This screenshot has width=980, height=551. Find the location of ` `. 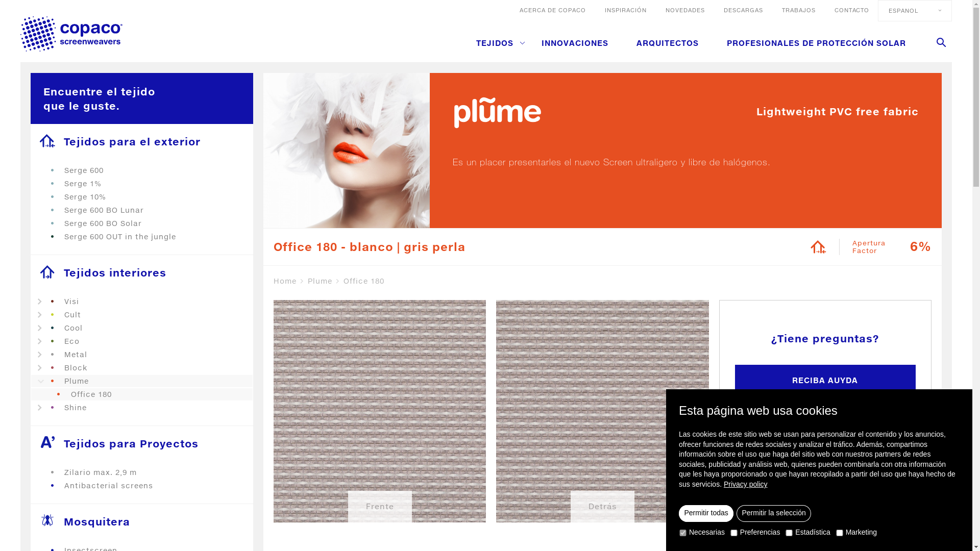

  is located at coordinates (71, 34).